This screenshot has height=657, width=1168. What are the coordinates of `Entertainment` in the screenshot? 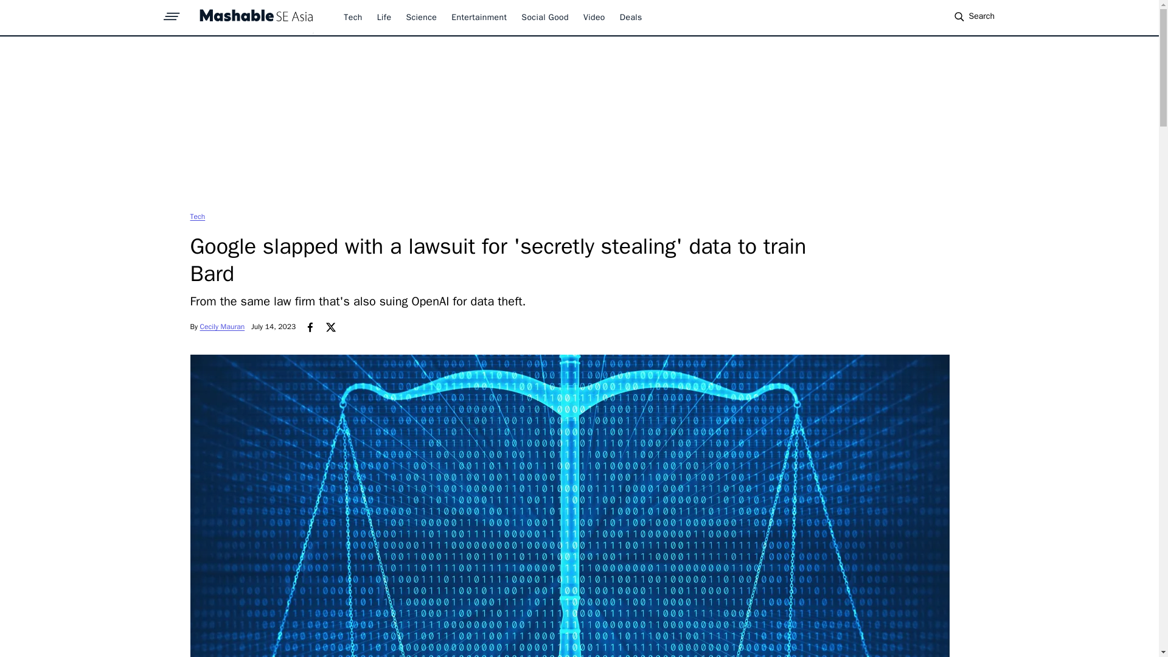 It's located at (479, 17).